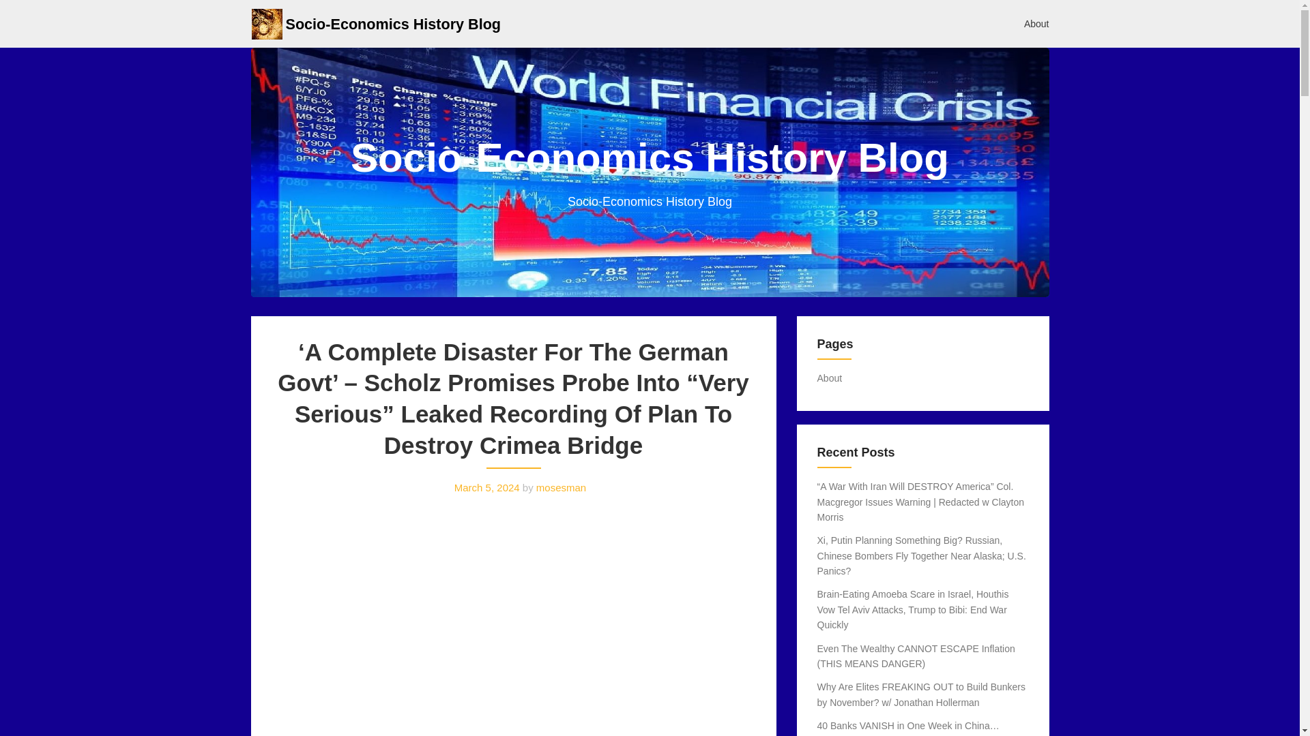 The image size is (1310, 736). What do you see at coordinates (393, 23) in the screenshot?
I see `Socio-Economics History Blog` at bounding box center [393, 23].